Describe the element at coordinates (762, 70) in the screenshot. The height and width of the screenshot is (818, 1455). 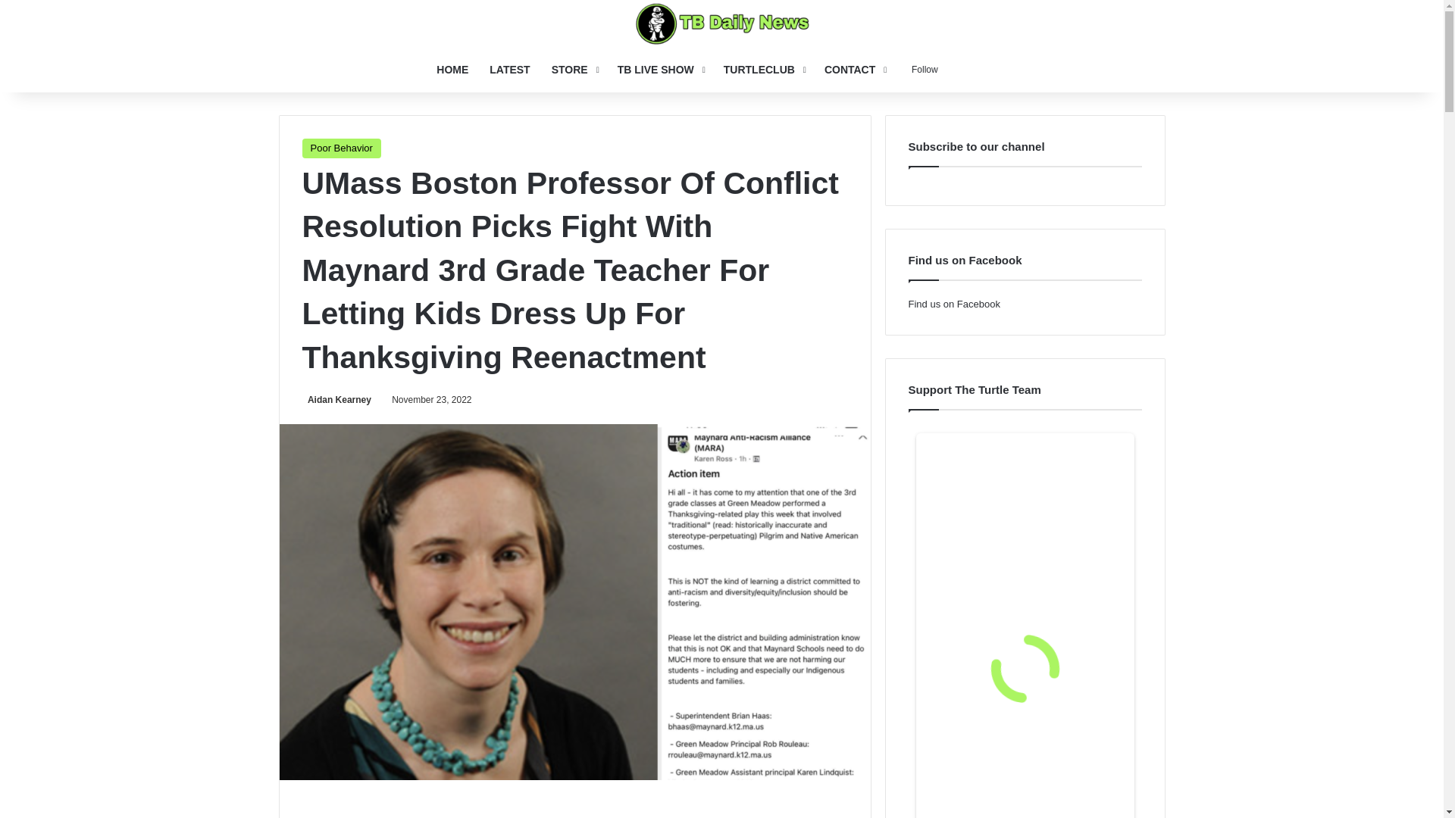
I see `TURTLECLUB` at that location.